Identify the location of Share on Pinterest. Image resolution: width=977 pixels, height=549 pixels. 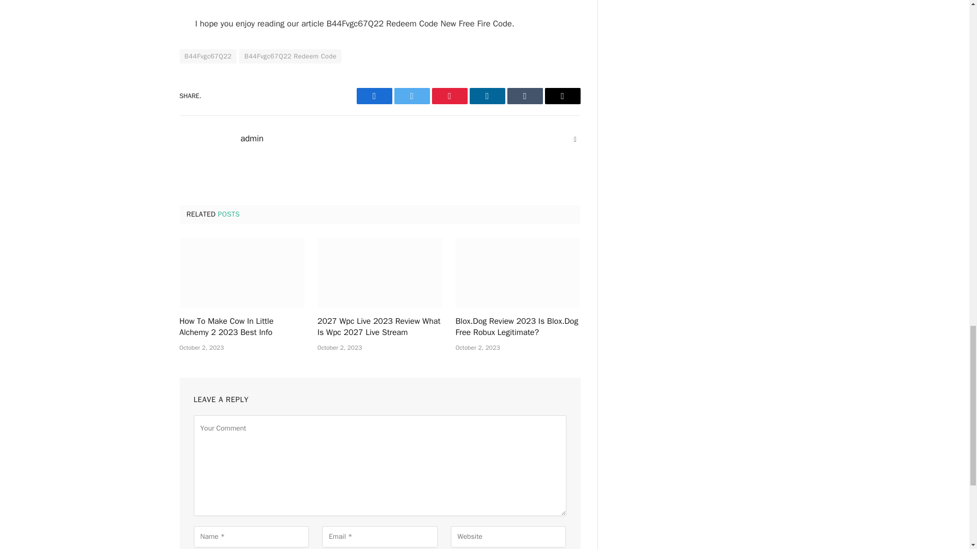
(449, 96).